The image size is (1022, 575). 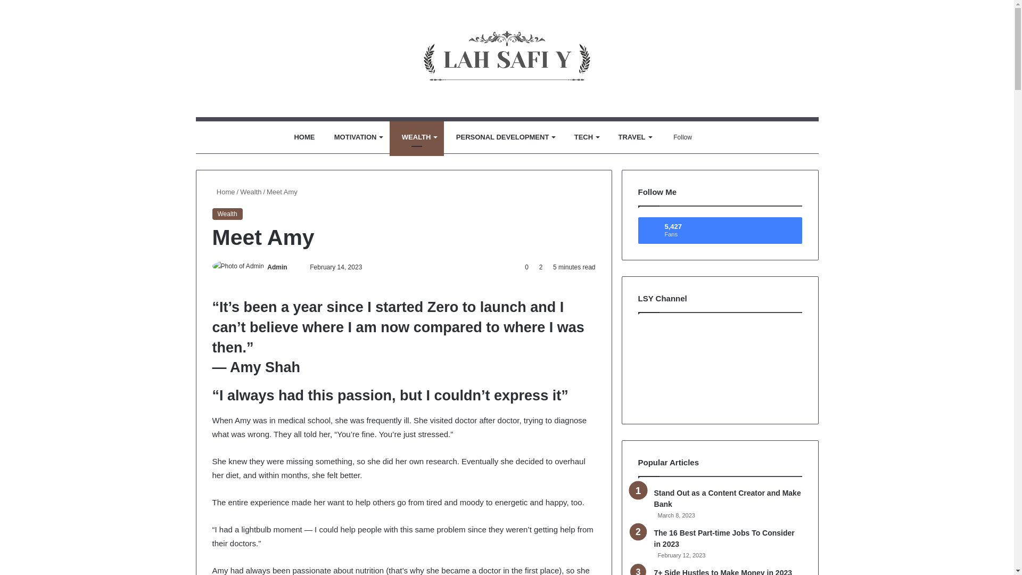 I want to click on TRAVEL, so click(x=632, y=137).